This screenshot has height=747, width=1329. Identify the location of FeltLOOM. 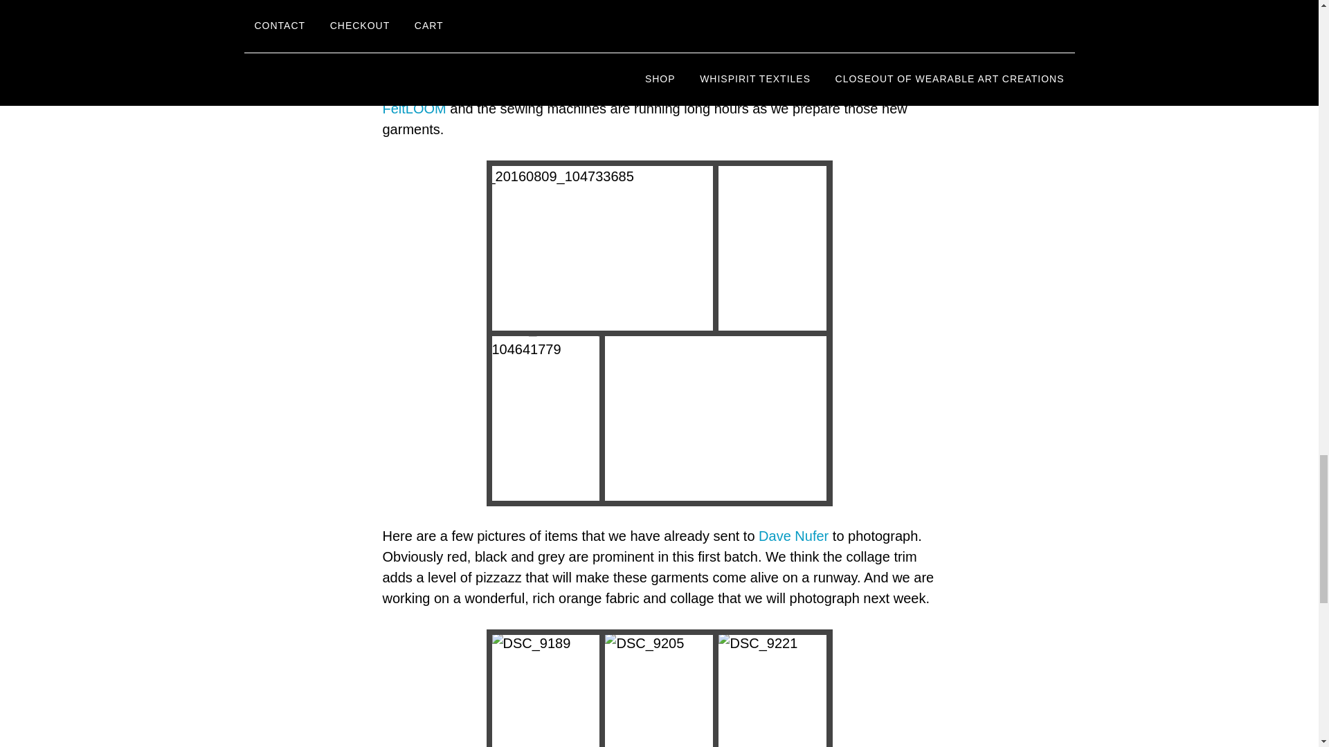
(414, 108).